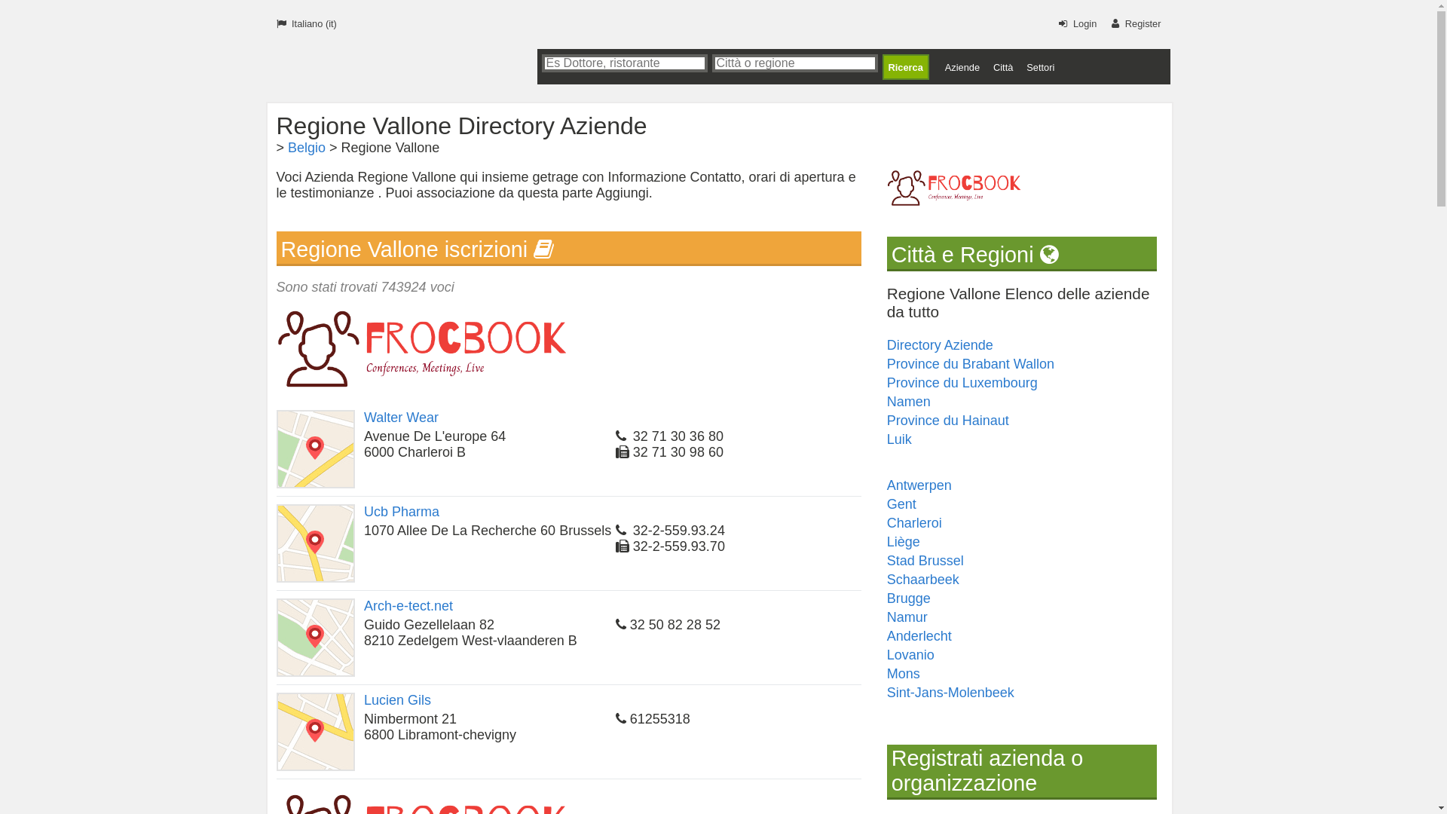 The width and height of the screenshot is (1447, 814). Describe the element at coordinates (919, 485) in the screenshot. I see `Antwerpen` at that location.